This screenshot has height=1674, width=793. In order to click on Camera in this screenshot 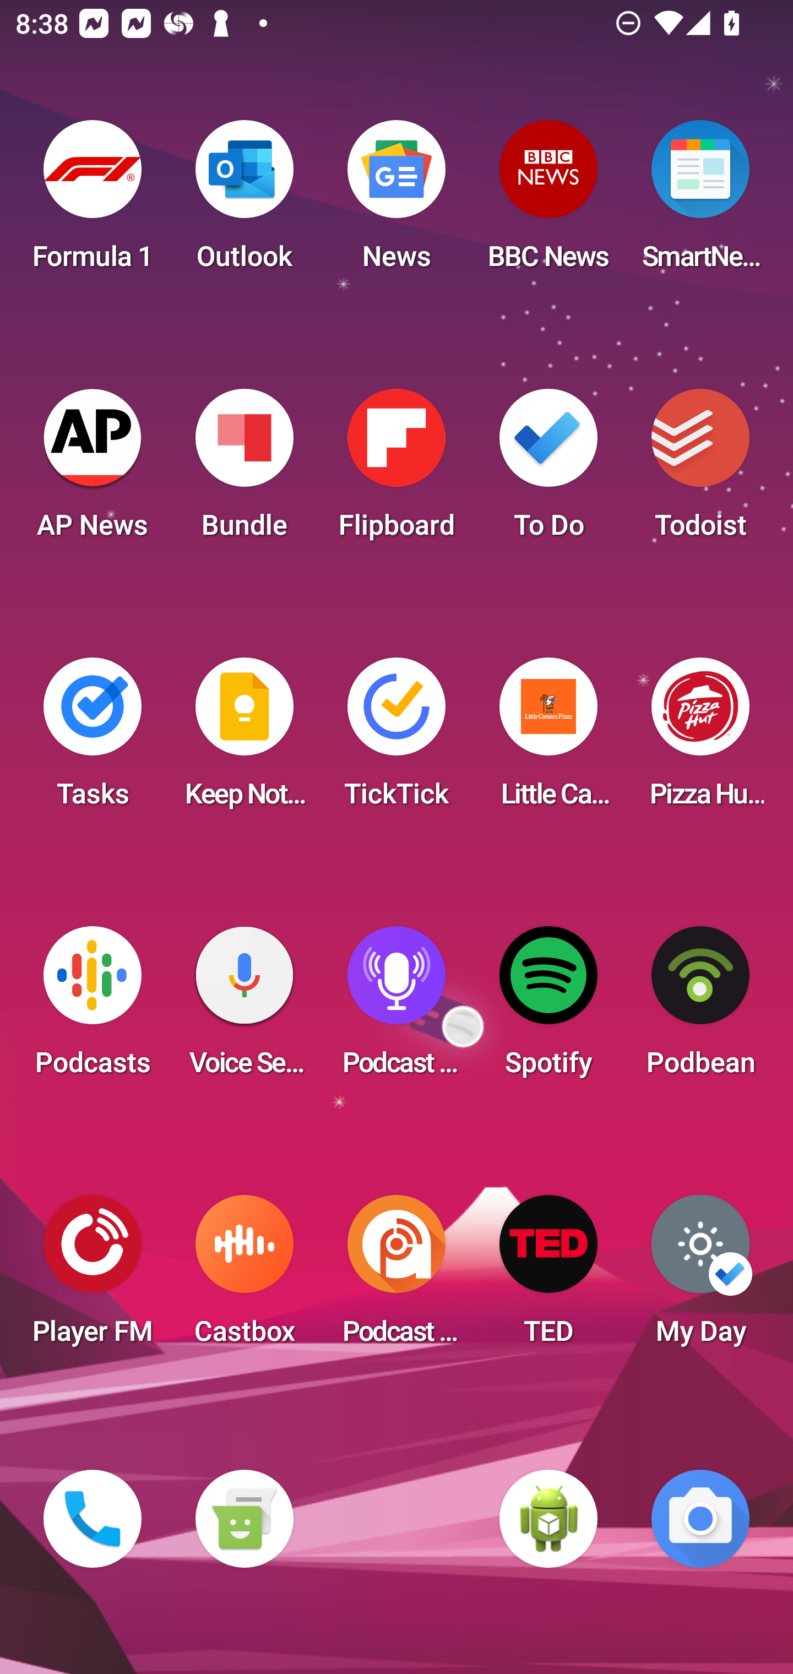, I will do `click(700, 1519)`.